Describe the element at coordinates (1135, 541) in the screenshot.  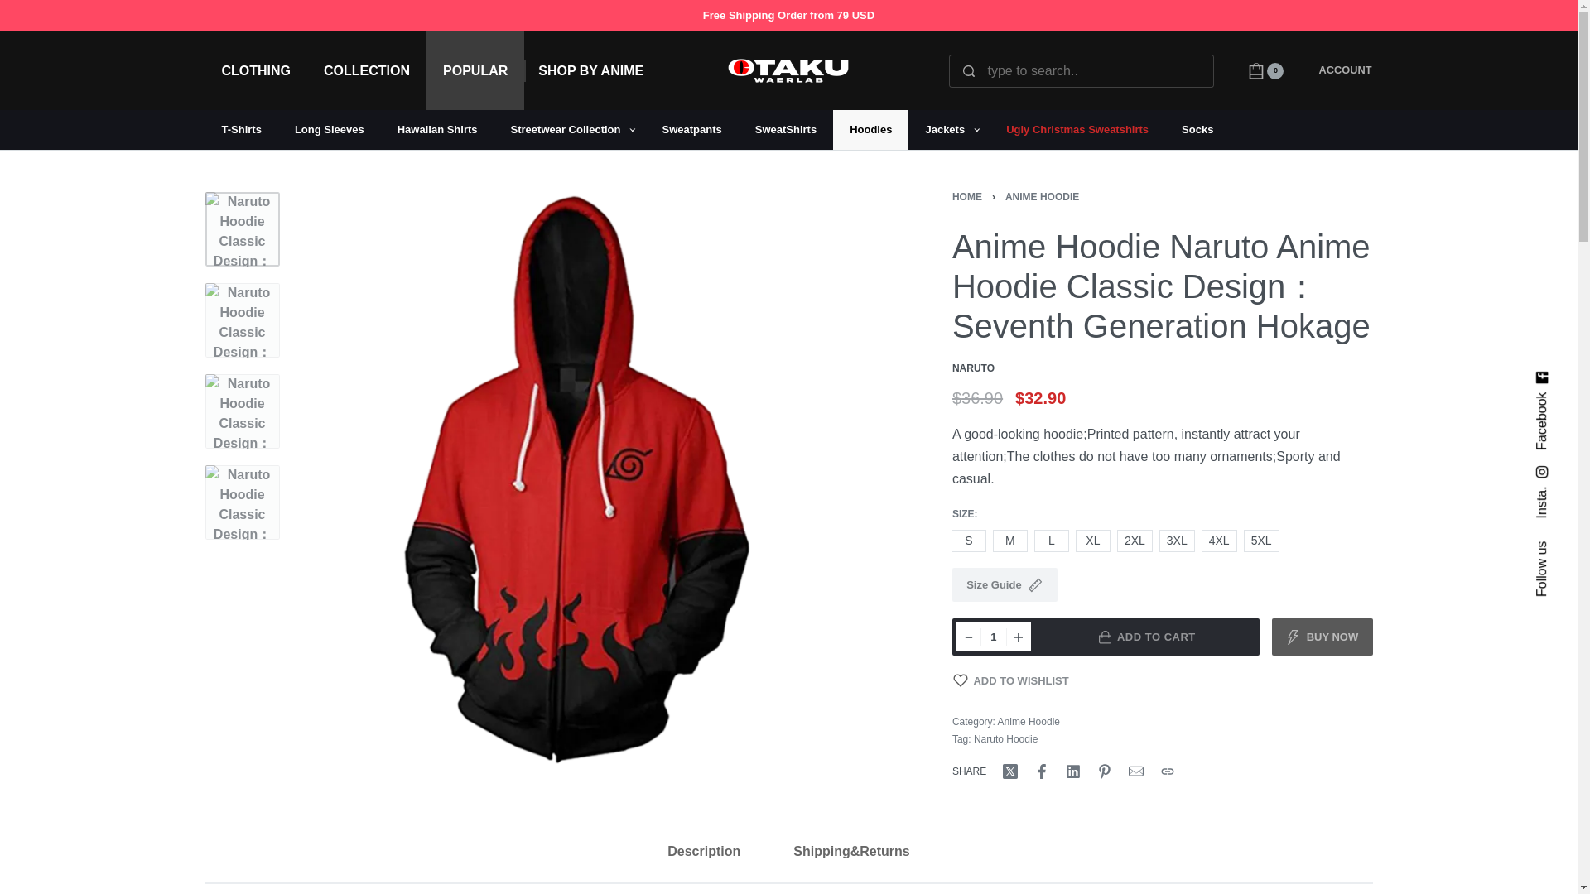
I see `2XL` at that location.